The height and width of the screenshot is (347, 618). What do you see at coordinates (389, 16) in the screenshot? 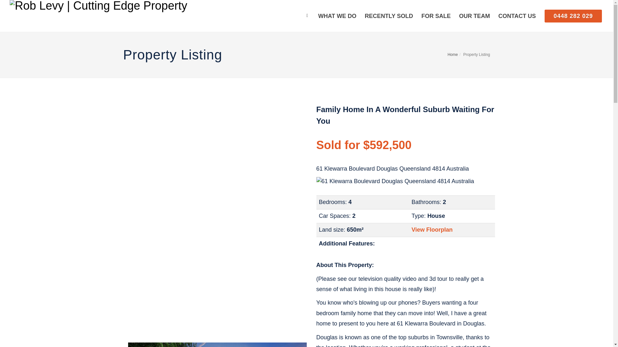
I see `FOR SALE` at bounding box center [389, 16].